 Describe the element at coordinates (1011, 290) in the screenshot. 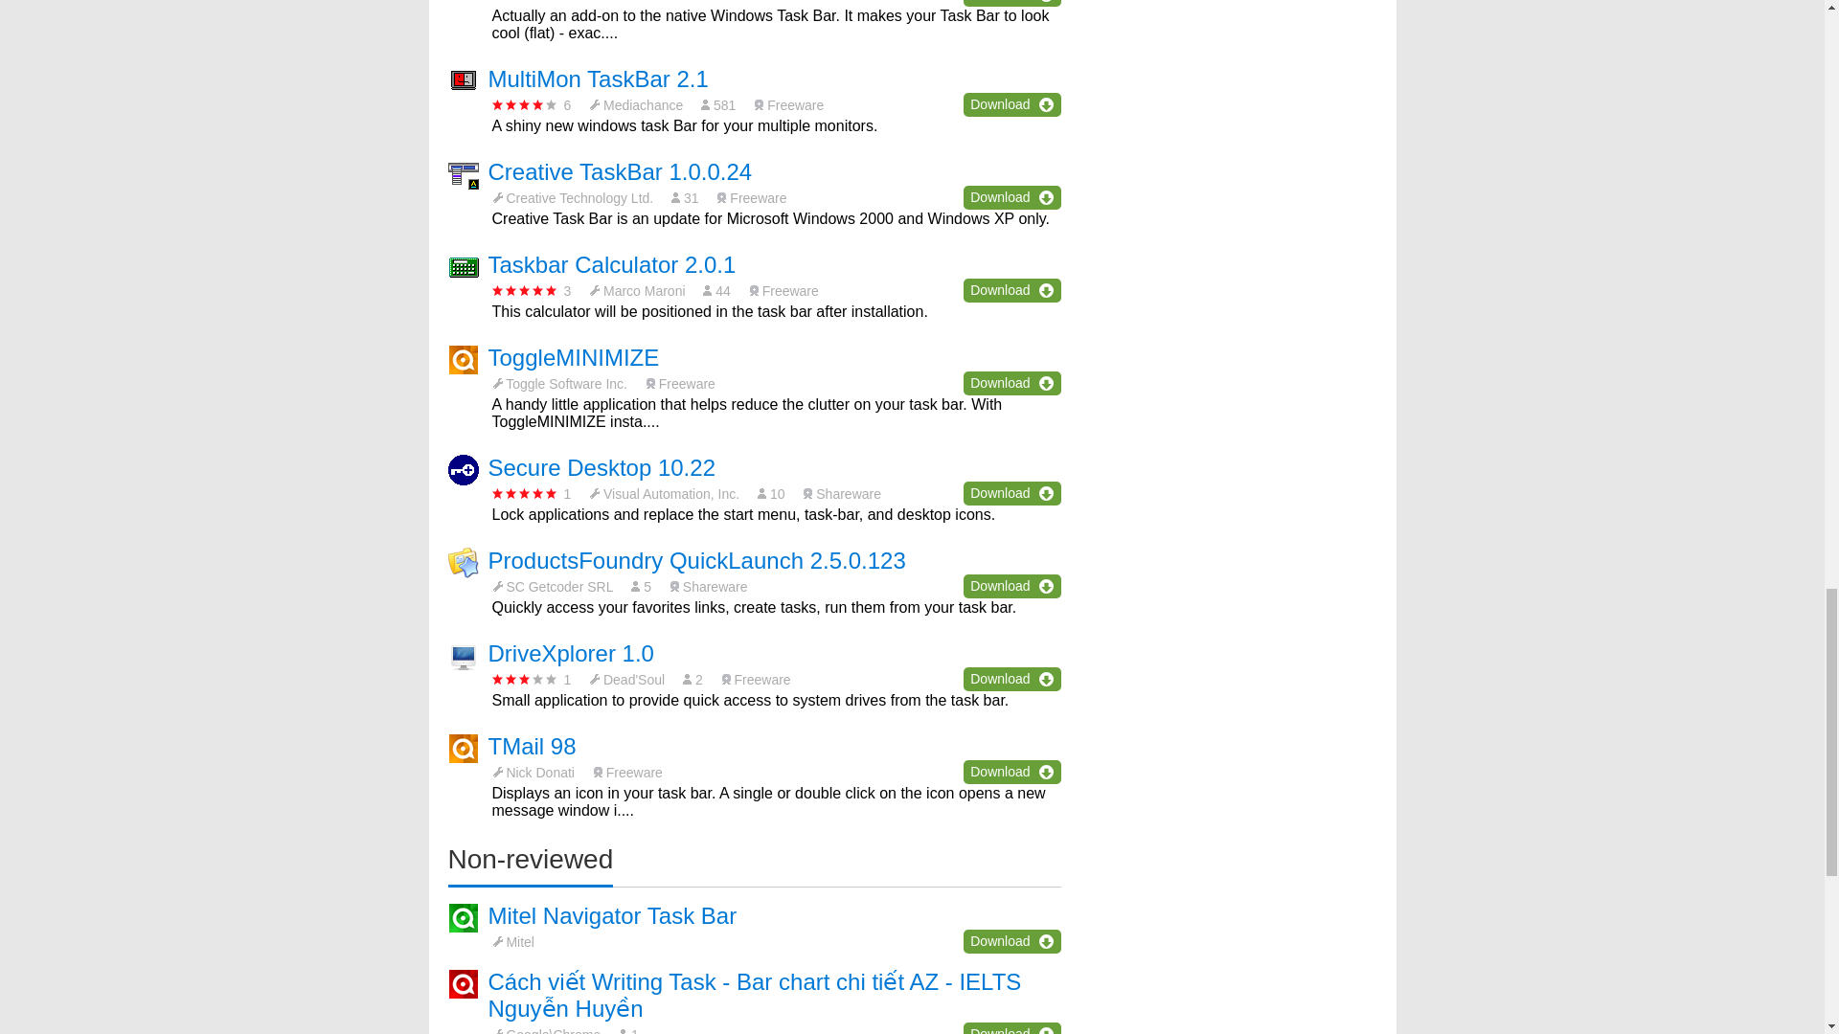

I see `Download` at that location.